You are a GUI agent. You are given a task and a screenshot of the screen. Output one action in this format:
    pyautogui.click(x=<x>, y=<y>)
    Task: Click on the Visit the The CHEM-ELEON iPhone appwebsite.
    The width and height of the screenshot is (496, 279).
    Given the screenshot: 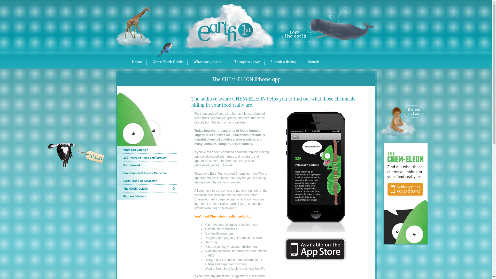 What is the action you would take?
    pyautogui.click(x=405, y=243)
    